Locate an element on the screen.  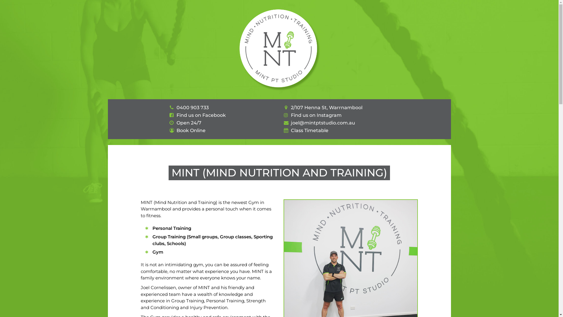
Find us on Instagram is located at coordinates (316, 115).